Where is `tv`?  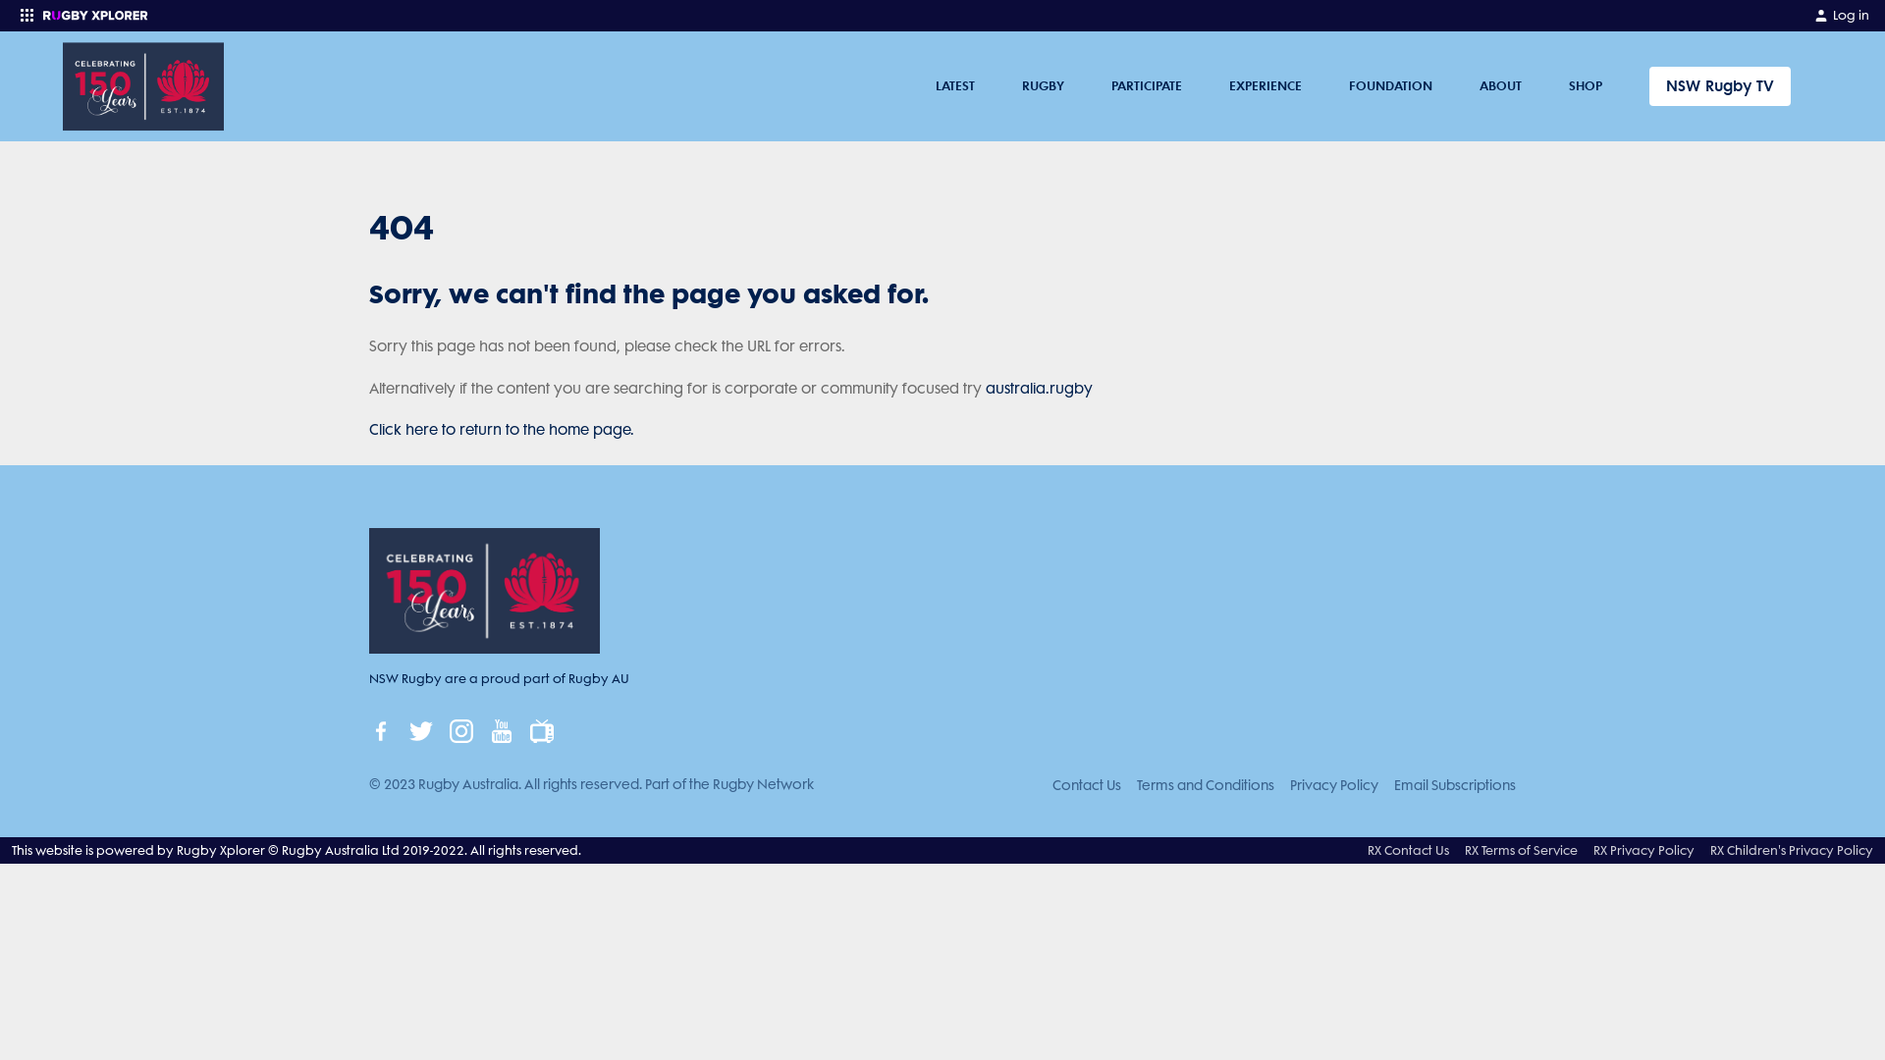
tv is located at coordinates (542, 731).